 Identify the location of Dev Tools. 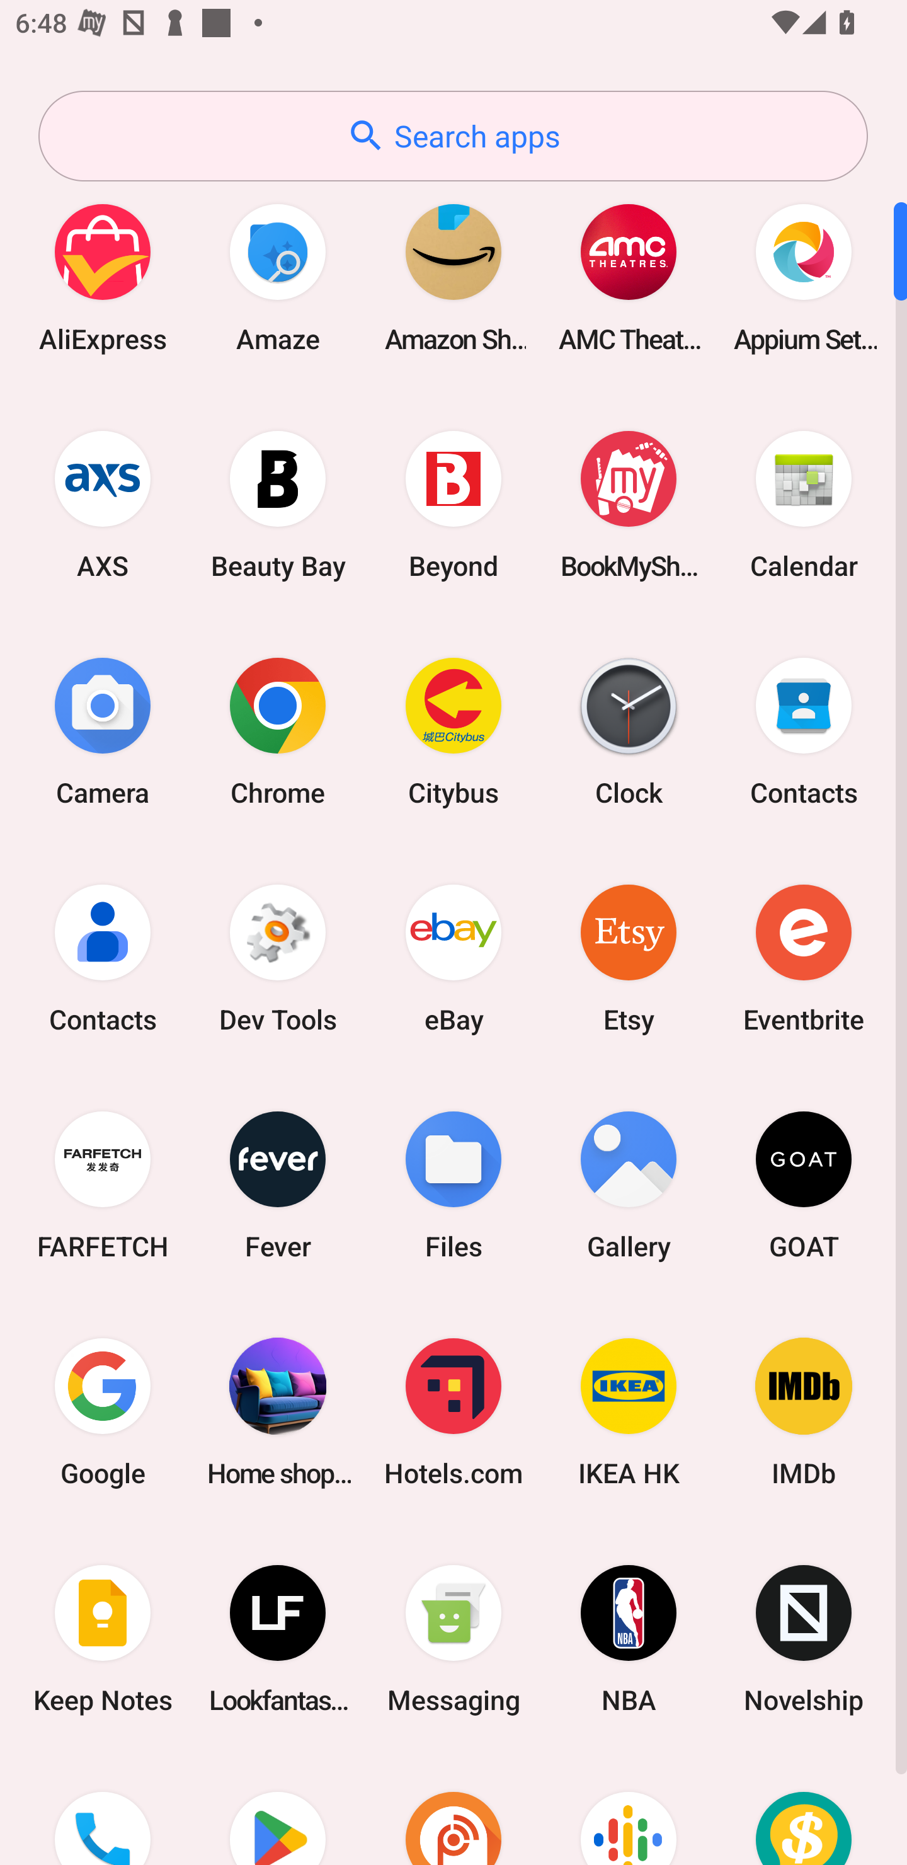
(278, 958).